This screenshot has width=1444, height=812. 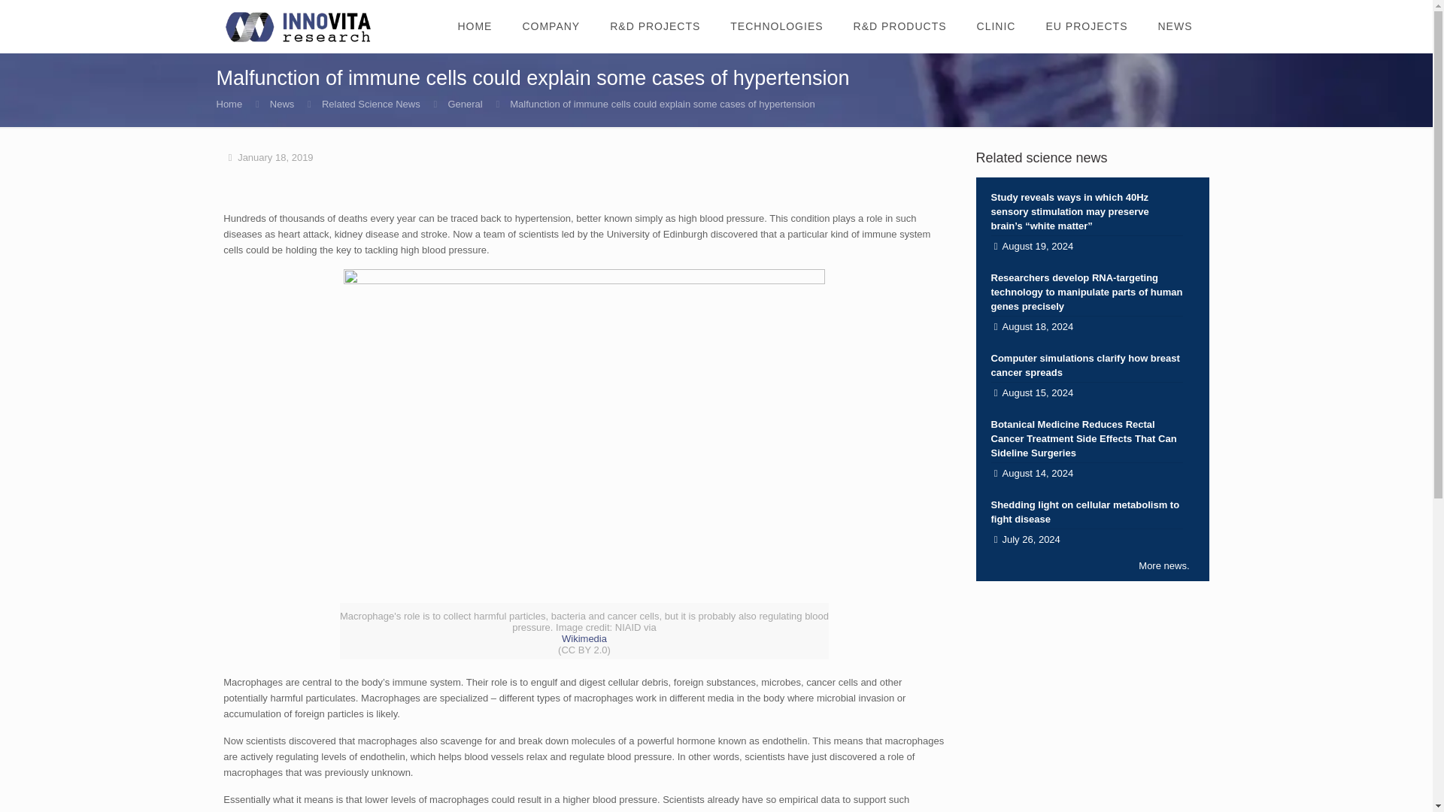 What do you see at coordinates (465, 104) in the screenshot?
I see `General` at bounding box center [465, 104].